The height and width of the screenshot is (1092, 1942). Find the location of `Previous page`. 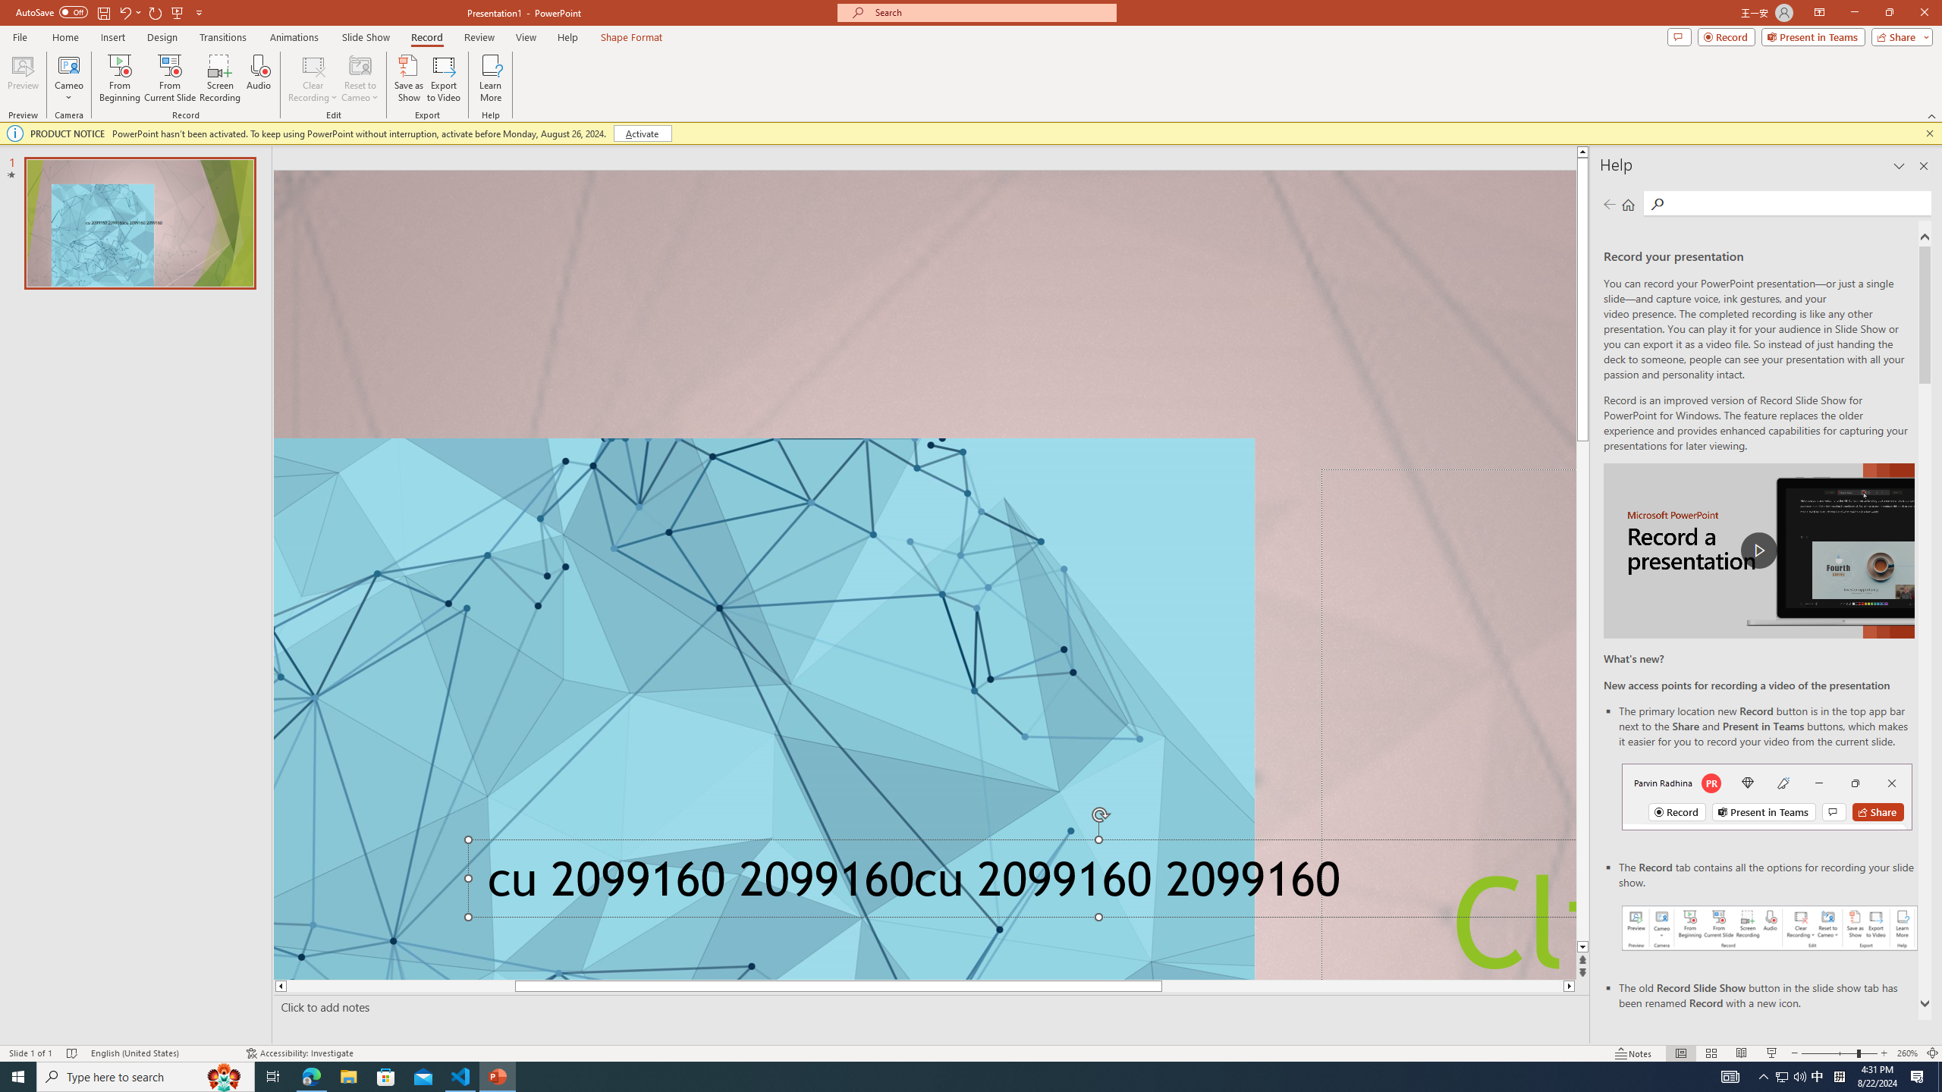

Previous page is located at coordinates (1610, 204).